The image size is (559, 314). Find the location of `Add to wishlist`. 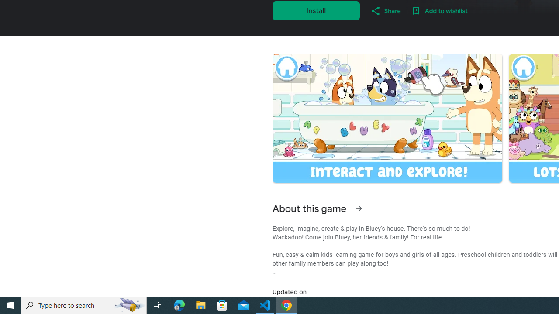

Add to wishlist is located at coordinates (439, 10).